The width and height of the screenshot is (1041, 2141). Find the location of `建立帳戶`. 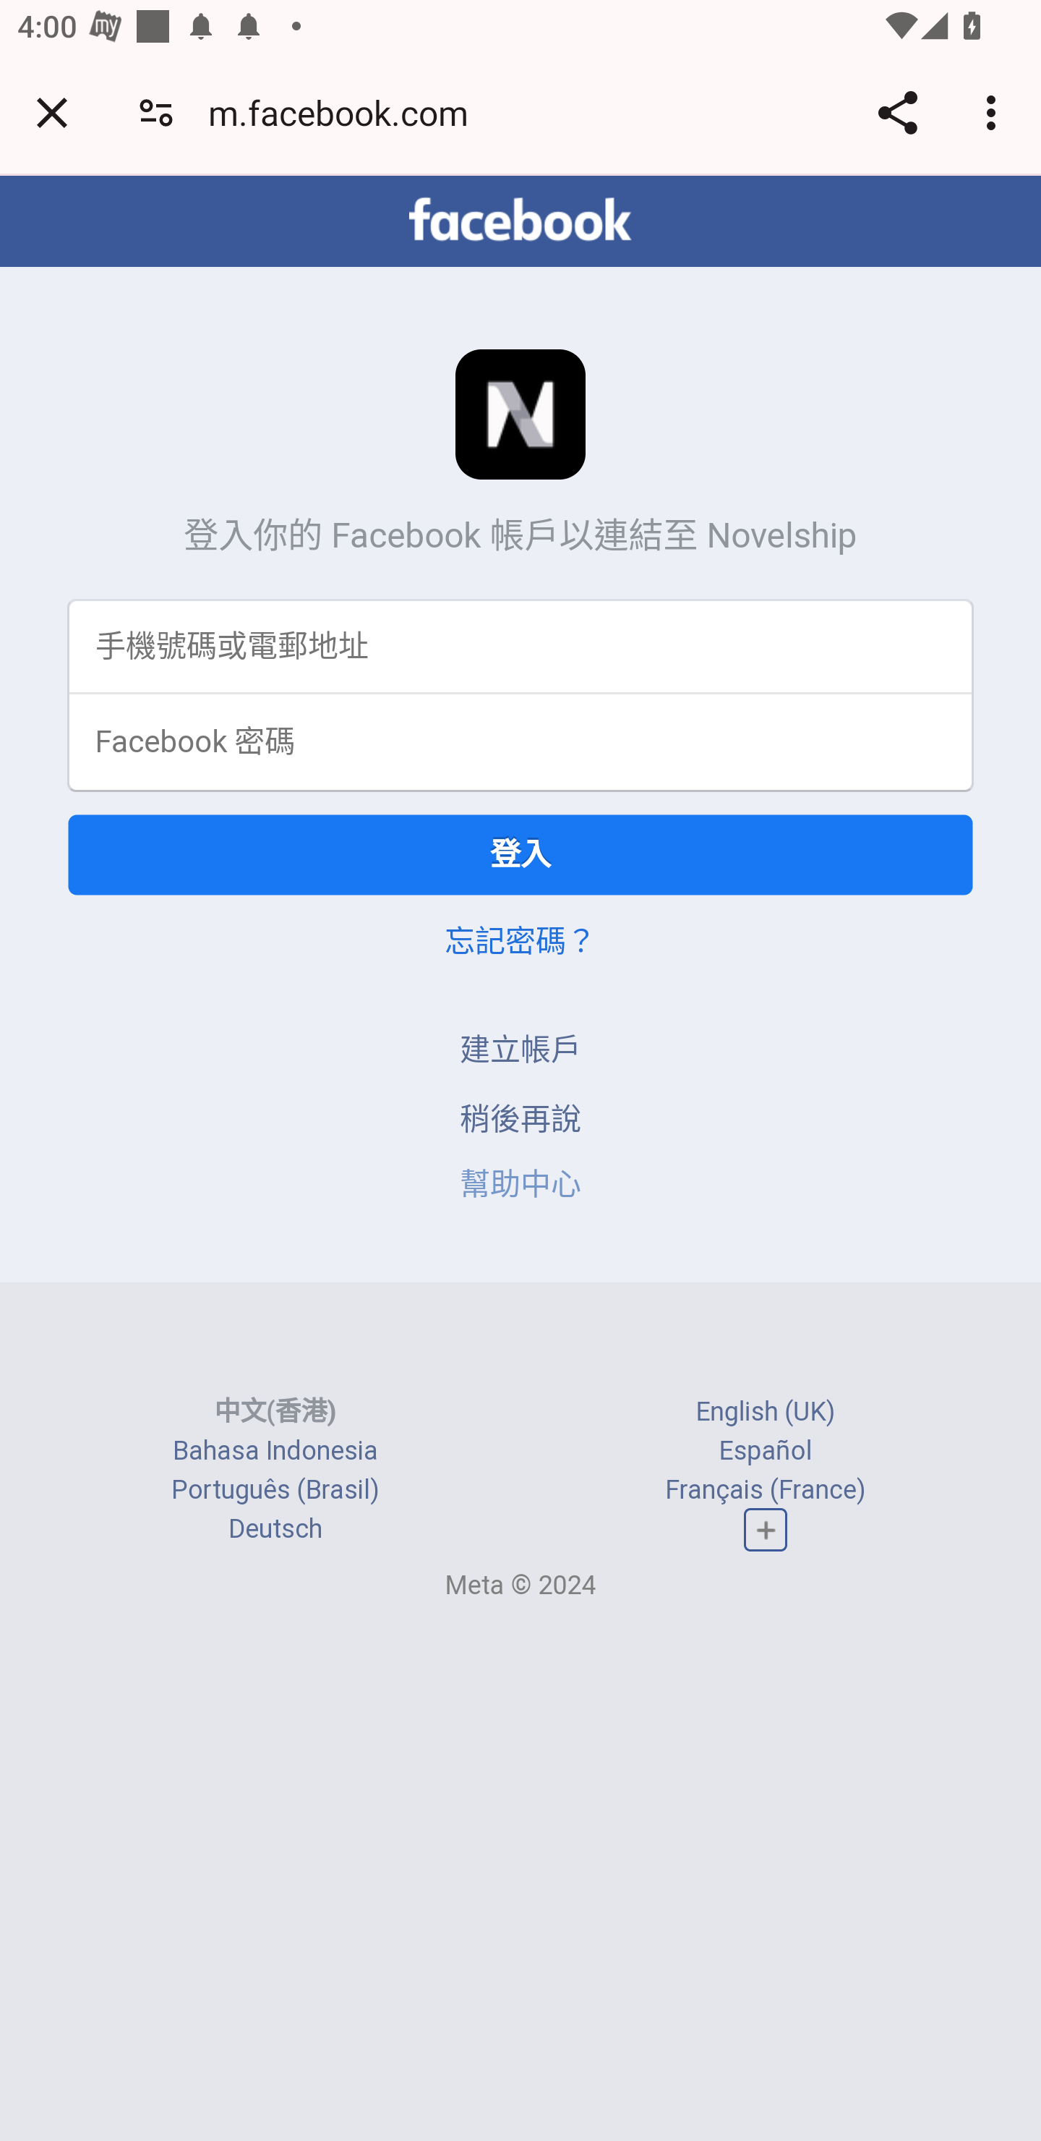

建立帳戶 is located at coordinates (520, 1049).